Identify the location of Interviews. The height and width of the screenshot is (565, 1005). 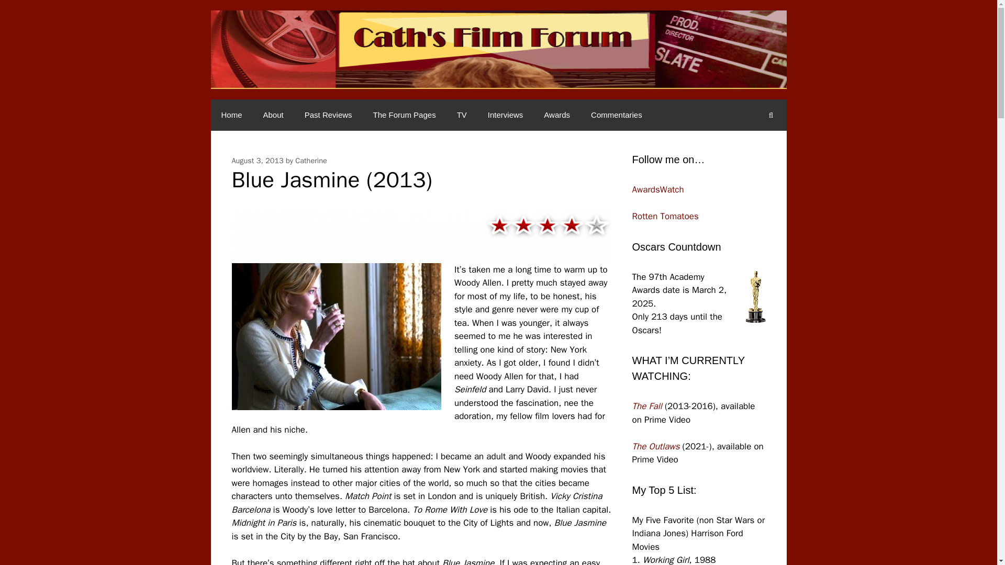
(506, 115).